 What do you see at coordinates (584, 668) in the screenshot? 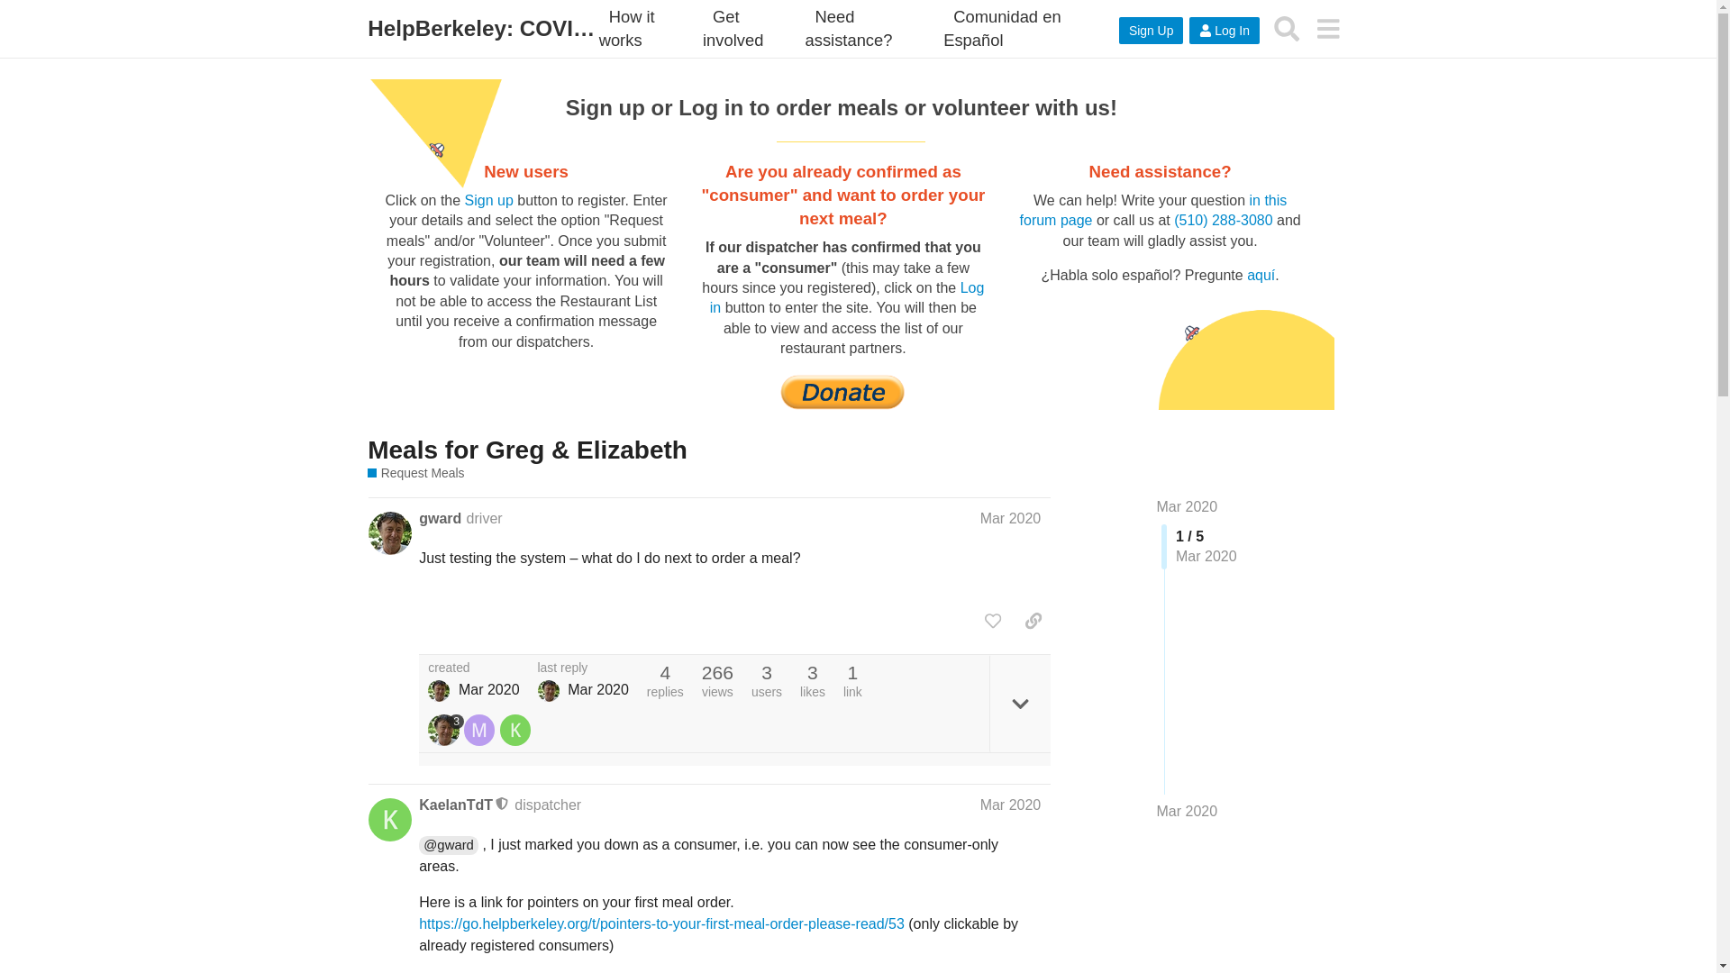
I see `last reply` at bounding box center [584, 668].